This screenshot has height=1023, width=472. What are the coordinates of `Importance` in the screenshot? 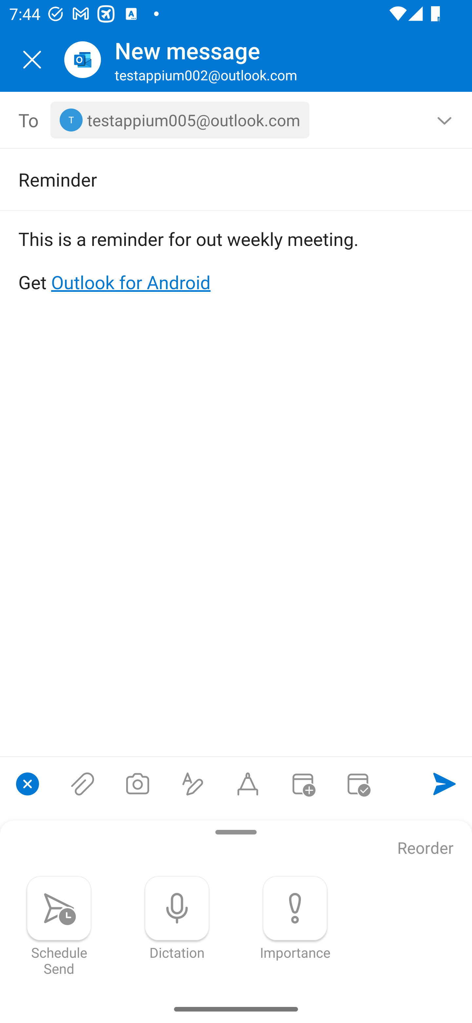 It's located at (295, 918).